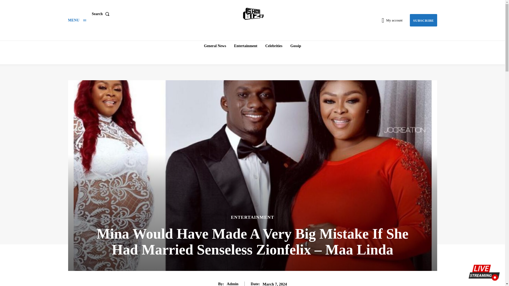 The height and width of the screenshot is (286, 509). What do you see at coordinates (274, 46) in the screenshot?
I see `Celebrities` at bounding box center [274, 46].